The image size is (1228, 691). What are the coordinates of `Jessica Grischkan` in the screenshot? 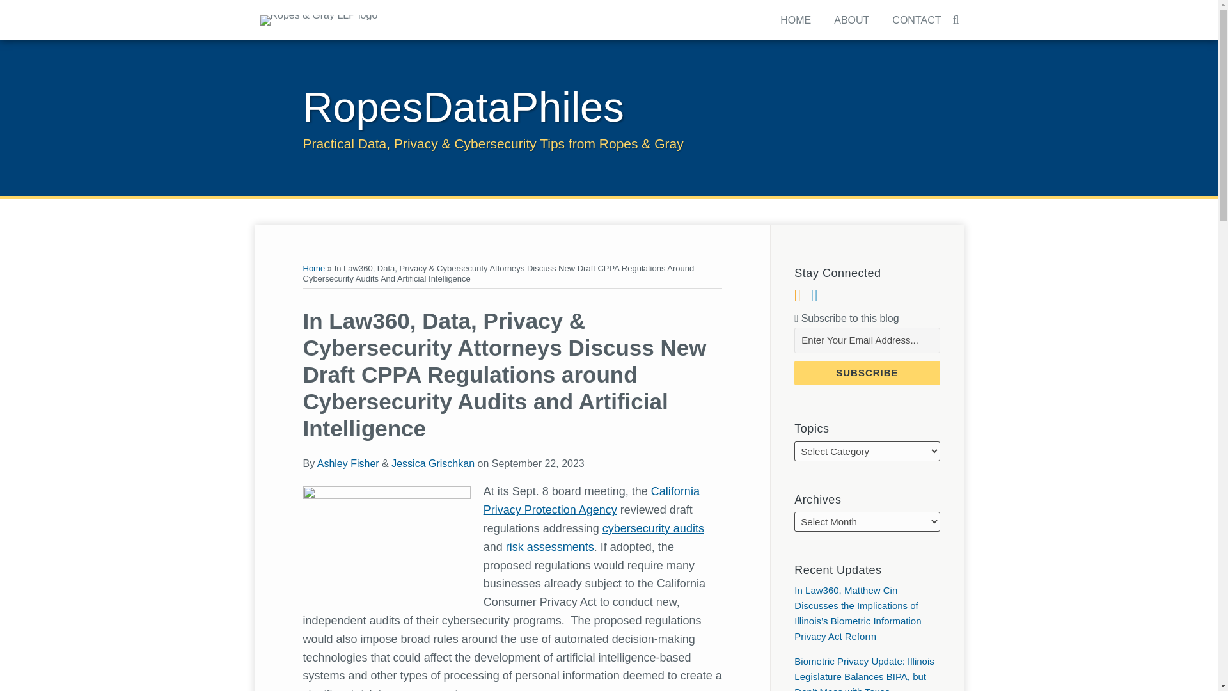 It's located at (432, 463).